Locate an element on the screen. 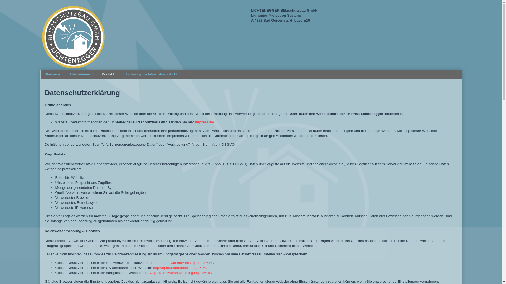 This screenshot has width=506, height=284. Kontakt is located at coordinates (110, 75).